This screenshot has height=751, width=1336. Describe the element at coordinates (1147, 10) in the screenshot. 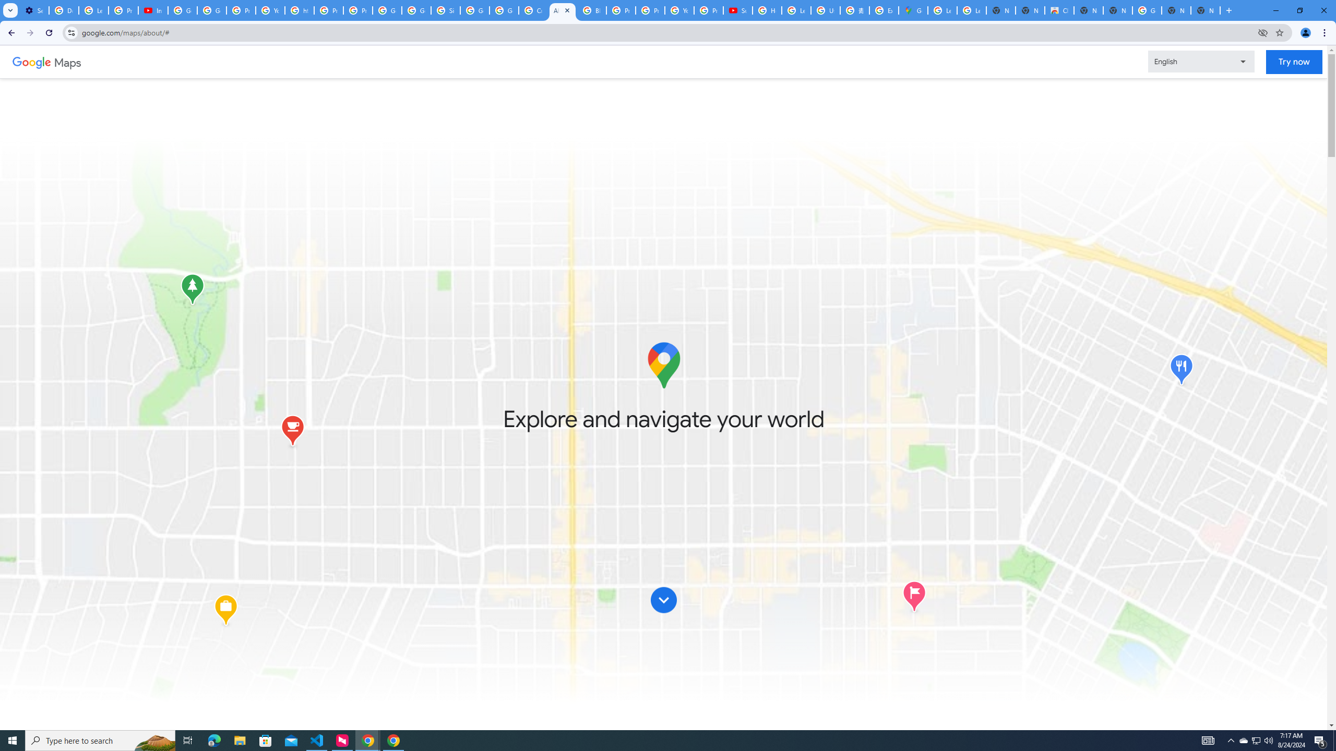

I see `Google Images` at that location.